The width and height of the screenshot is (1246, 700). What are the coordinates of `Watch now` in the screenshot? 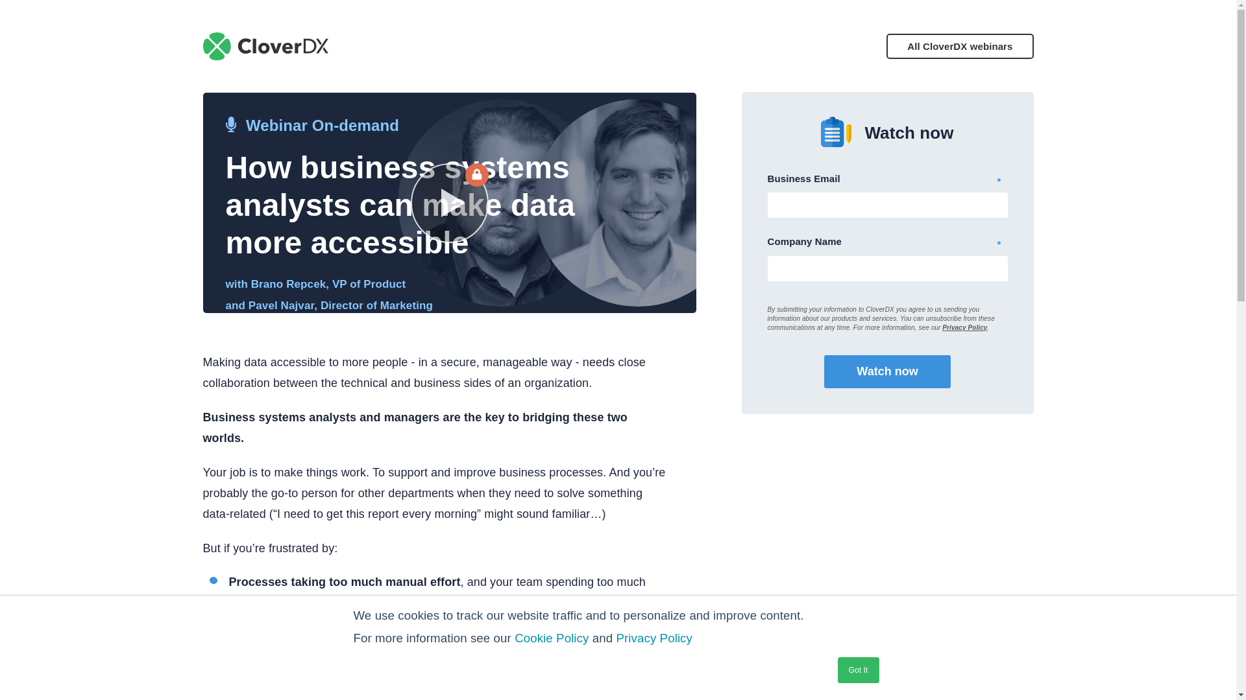 It's located at (886, 371).